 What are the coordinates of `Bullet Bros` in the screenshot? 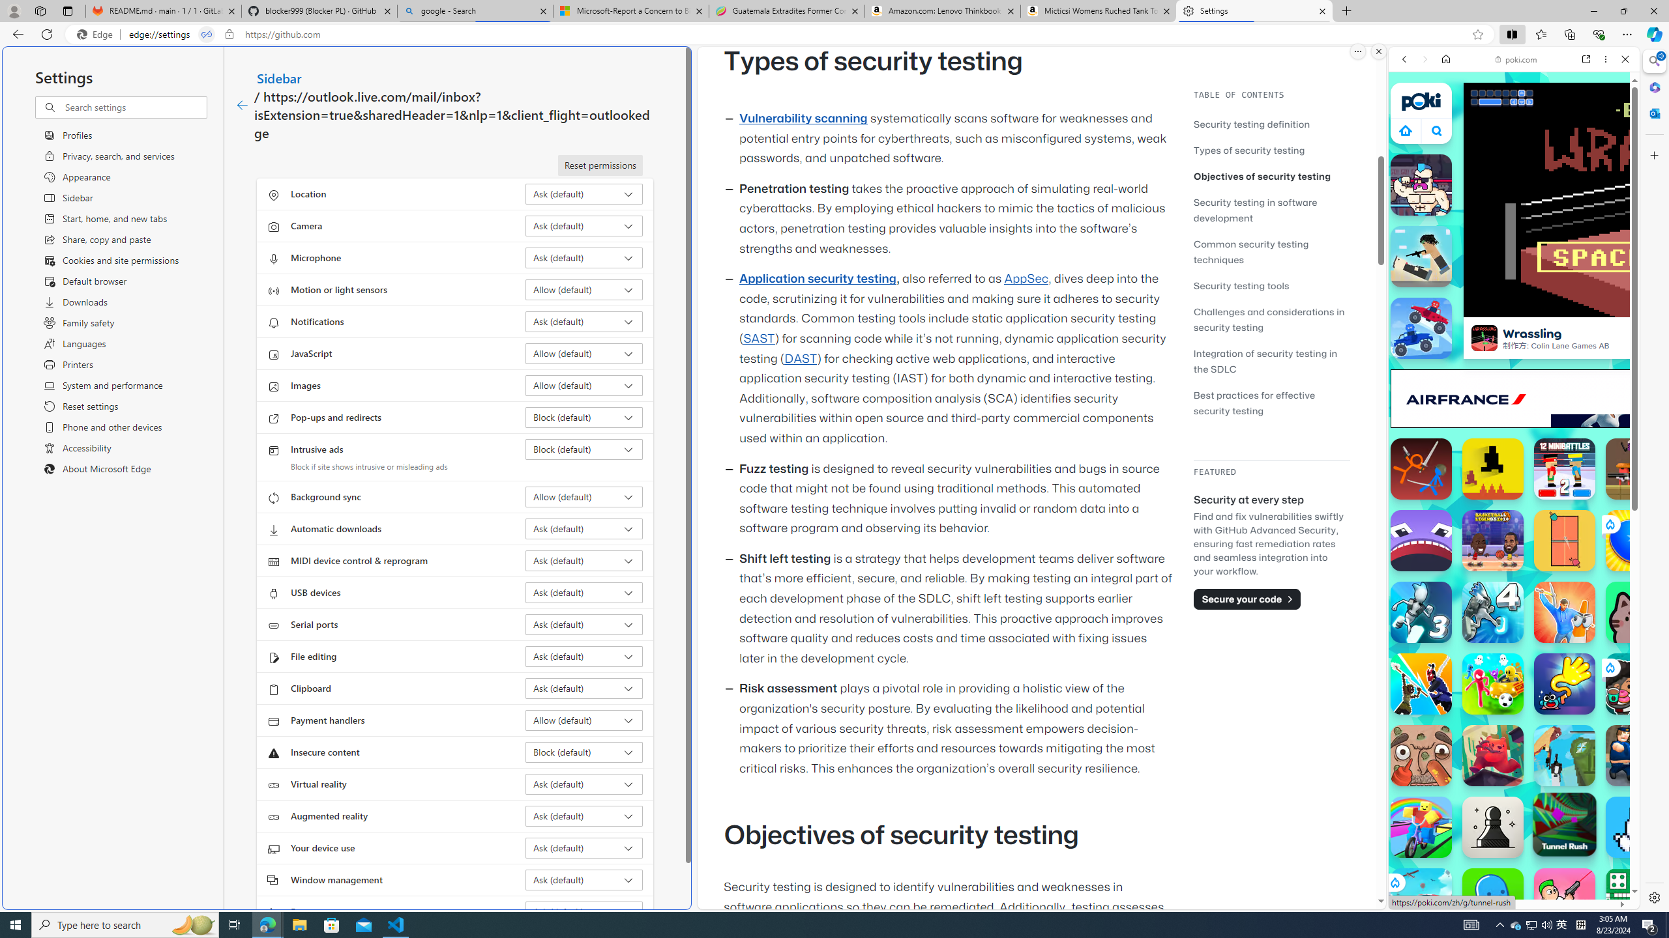 It's located at (1565, 899).